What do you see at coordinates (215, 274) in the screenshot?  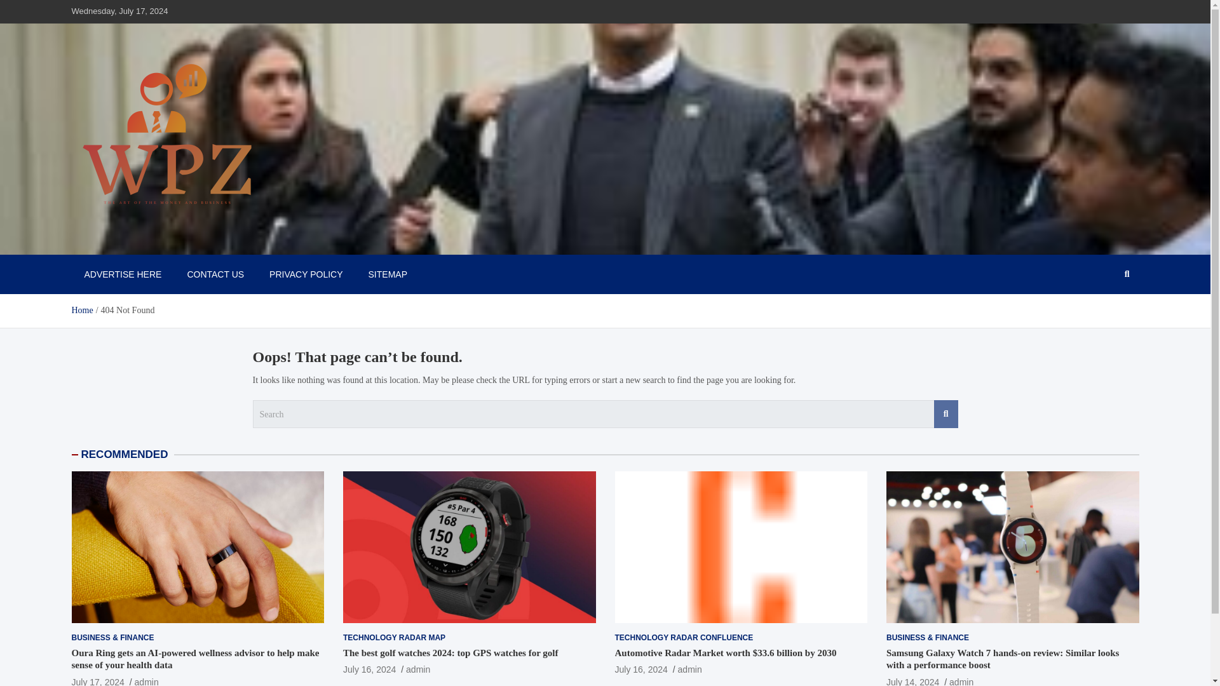 I see `CONTACT US` at bounding box center [215, 274].